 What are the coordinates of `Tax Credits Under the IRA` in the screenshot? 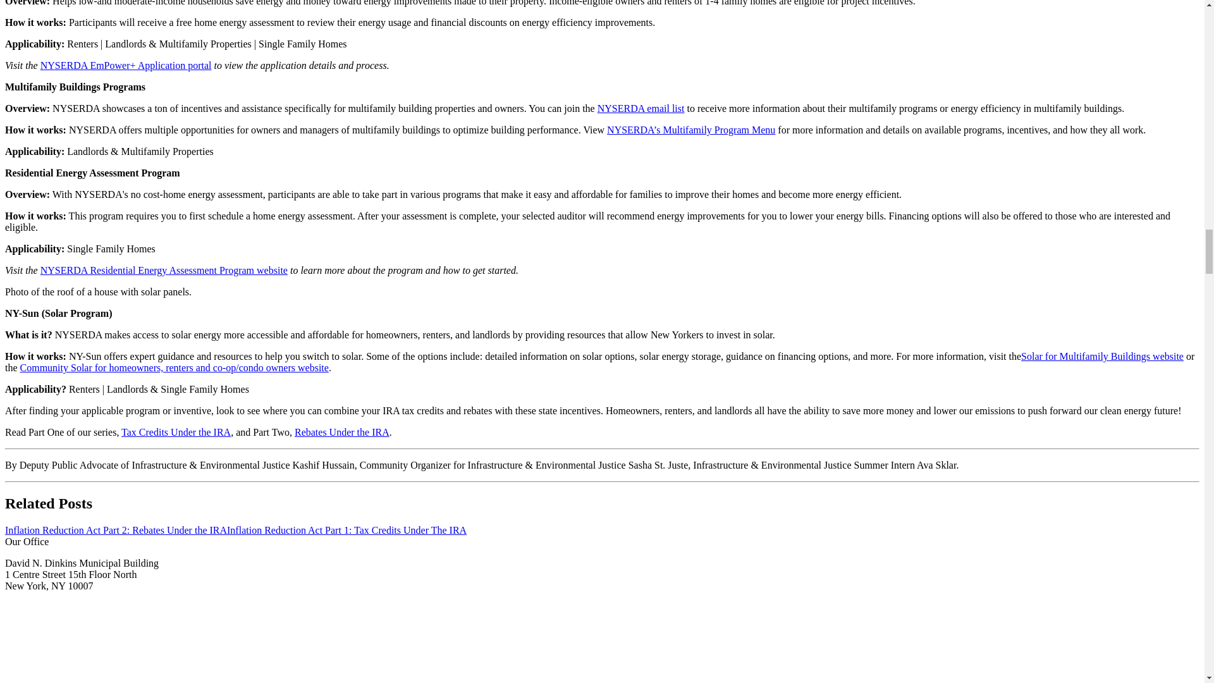 It's located at (176, 433).